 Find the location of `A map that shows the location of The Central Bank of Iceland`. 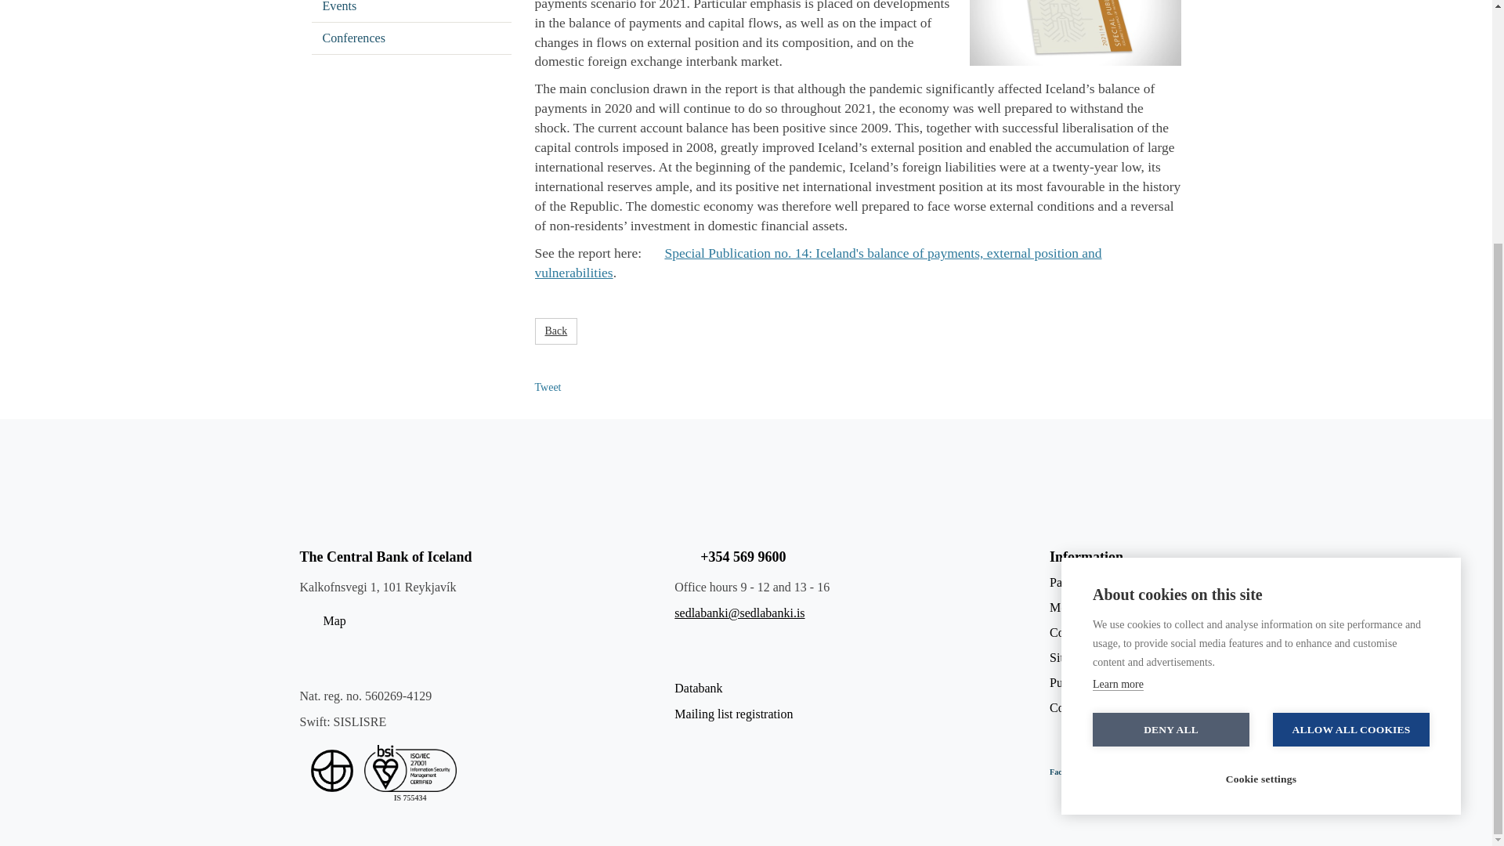

A map that shows the location of The Central Bank of Iceland is located at coordinates (486, 620).